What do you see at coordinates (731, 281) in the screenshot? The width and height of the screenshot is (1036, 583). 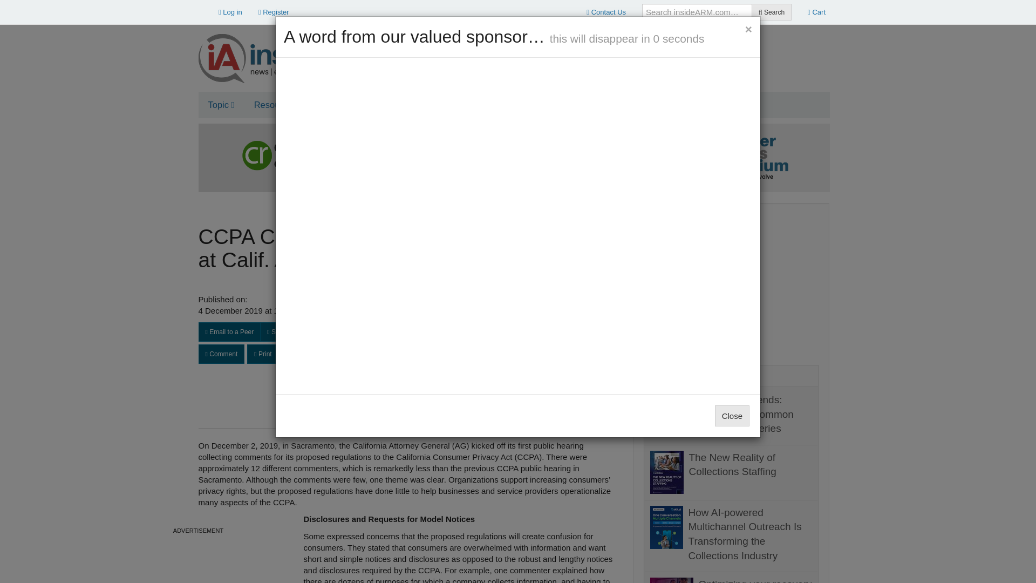 I see `3rd party ad content` at bounding box center [731, 281].